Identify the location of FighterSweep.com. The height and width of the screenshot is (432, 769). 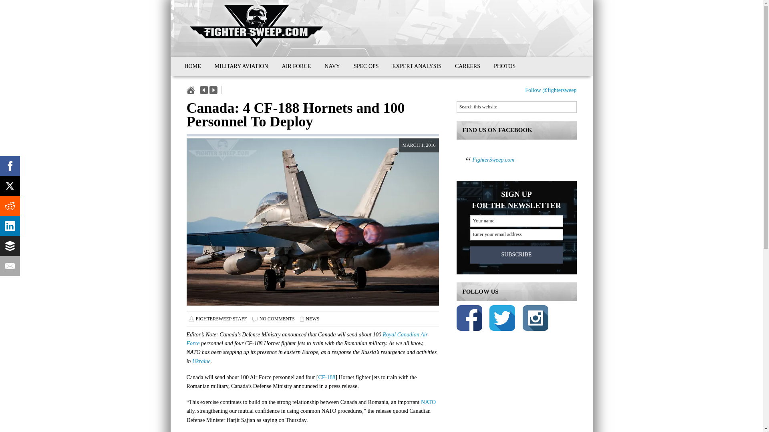
(493, 160).